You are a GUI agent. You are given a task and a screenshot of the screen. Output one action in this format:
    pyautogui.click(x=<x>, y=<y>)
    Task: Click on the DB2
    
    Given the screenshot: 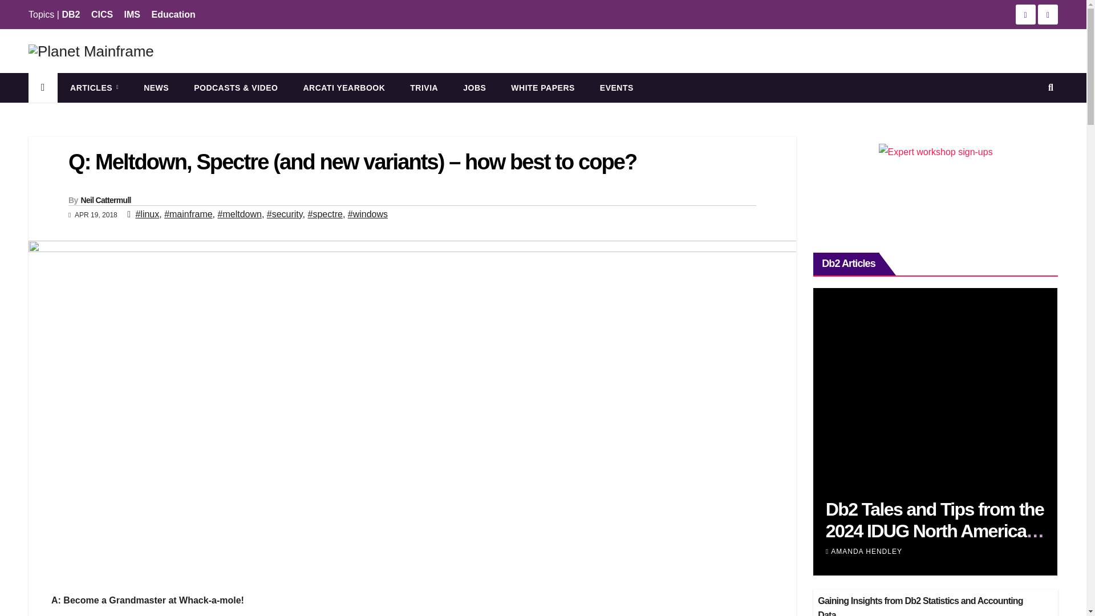 What is the action you would take?
    pyautogui.click(x=71, y=14)
    